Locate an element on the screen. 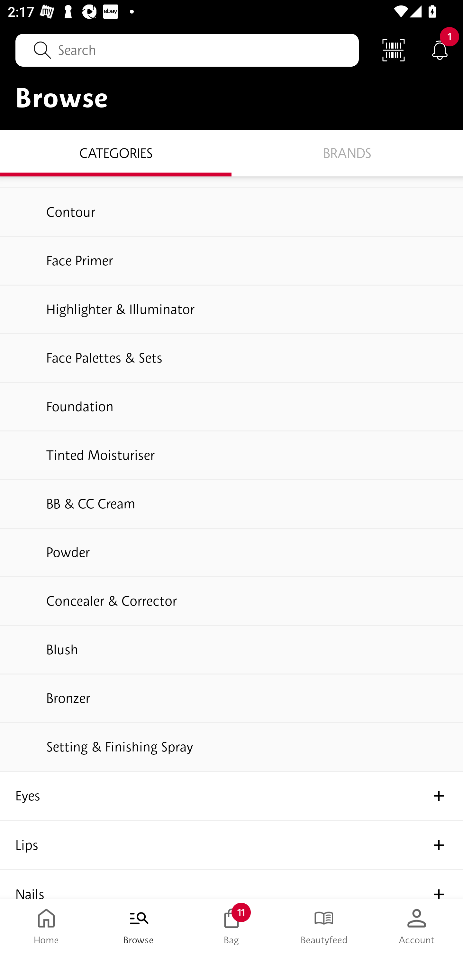  Bag 11 Bag is located at coordinates (232, 926).